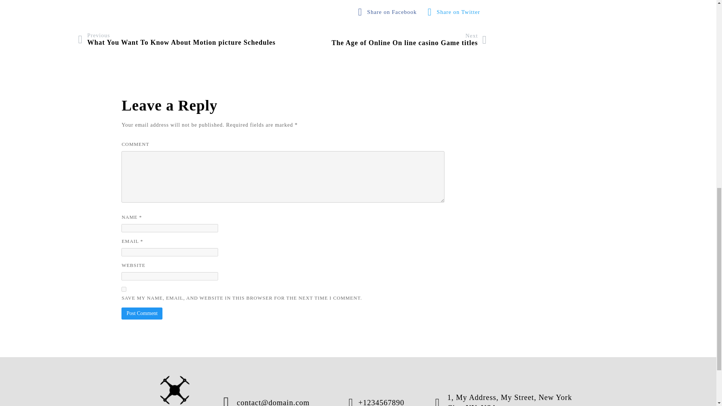  What do you see at coordinates (142, 313) in the screenshot?
I see `Post Comment` at bounding box center [142, 313].